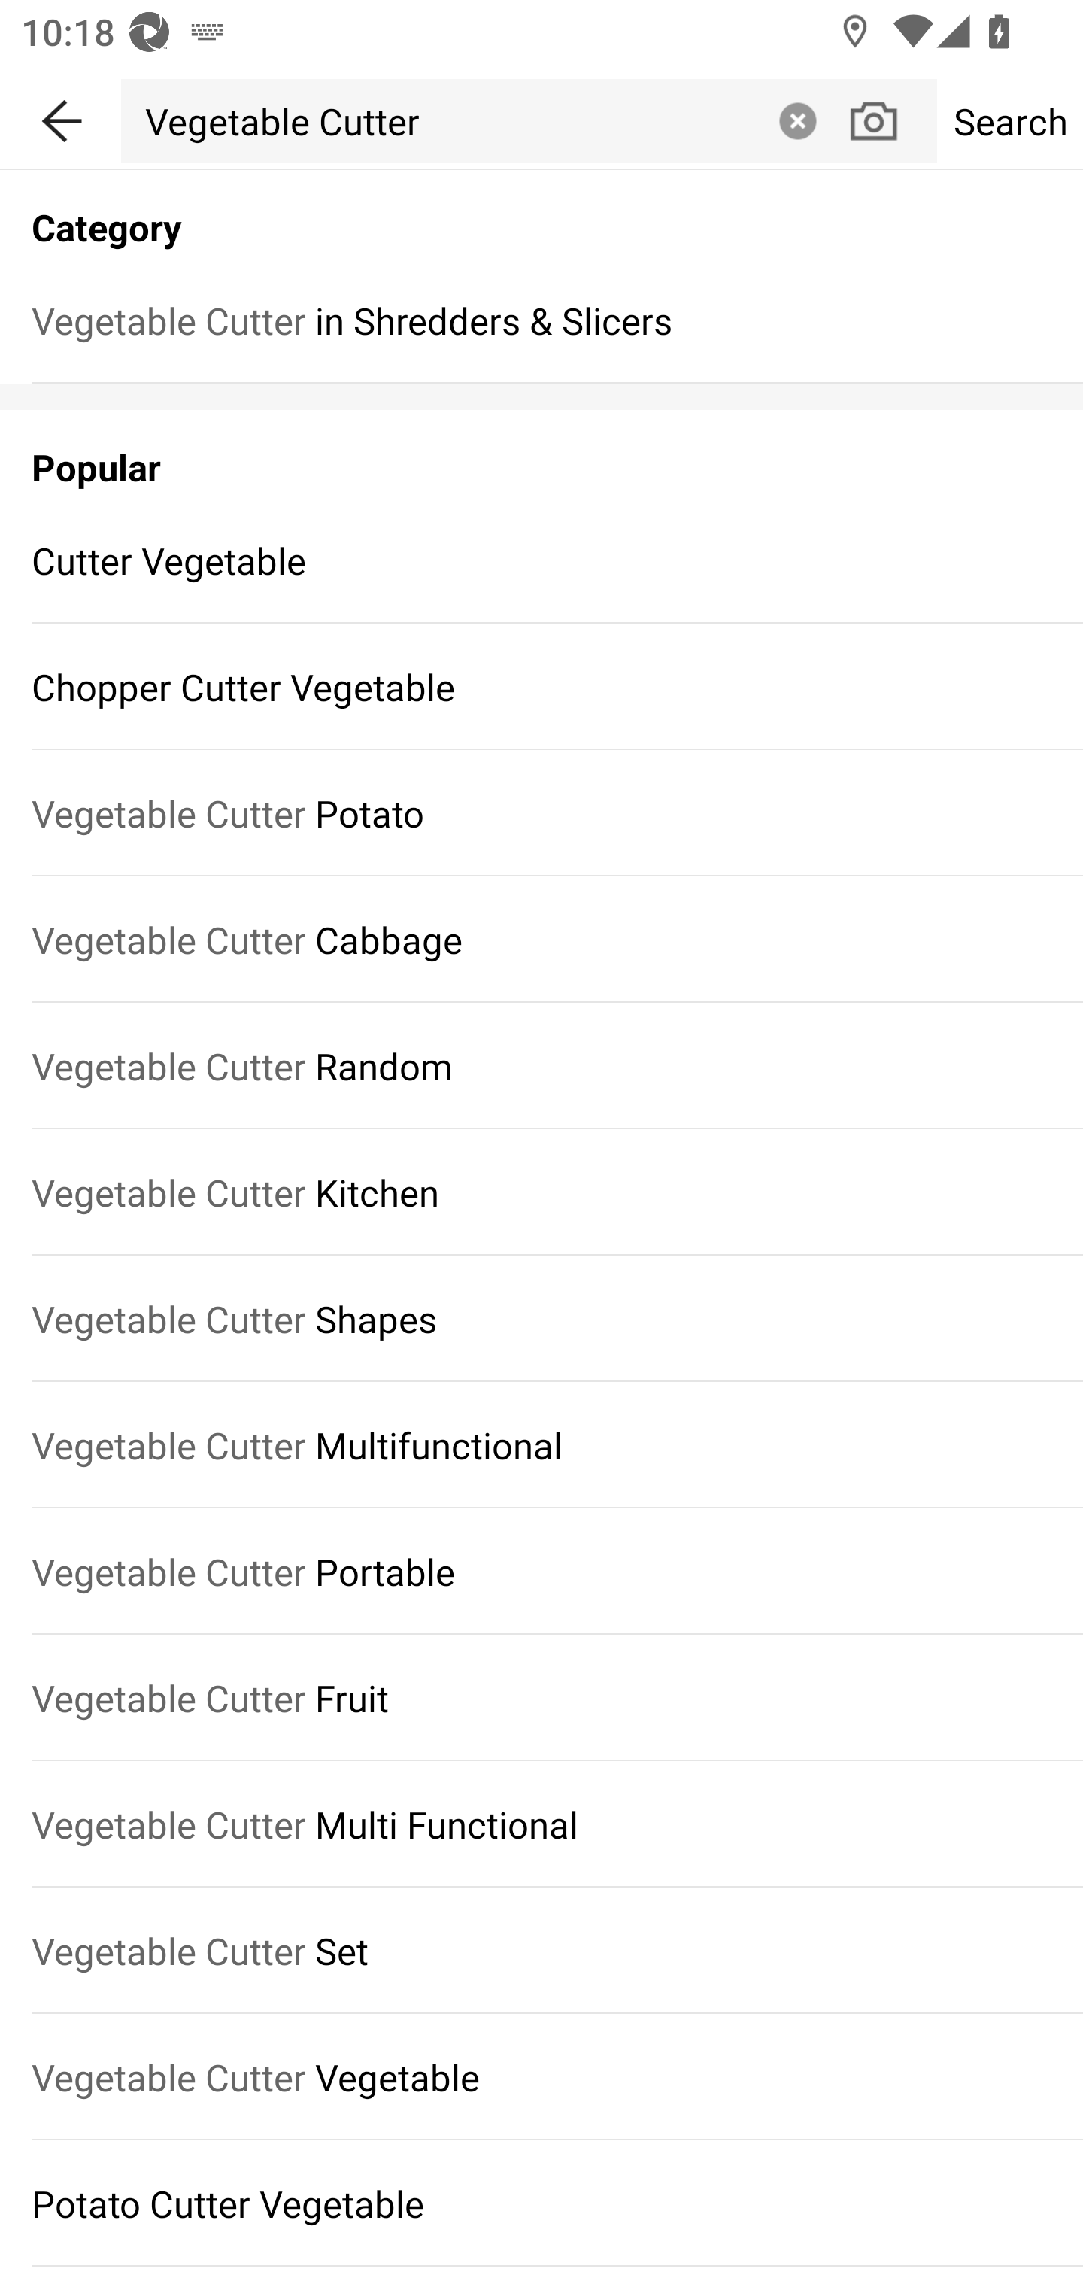  What do you see at coordinates (541, 687) in the screenshot?
I see `Chopper Cutter Vegetable` at bounding box center [541, 687].